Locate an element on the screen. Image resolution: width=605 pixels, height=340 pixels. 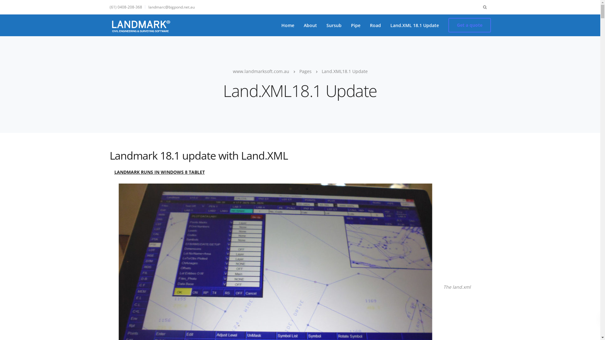
Road is located at coordinates (375, 25).